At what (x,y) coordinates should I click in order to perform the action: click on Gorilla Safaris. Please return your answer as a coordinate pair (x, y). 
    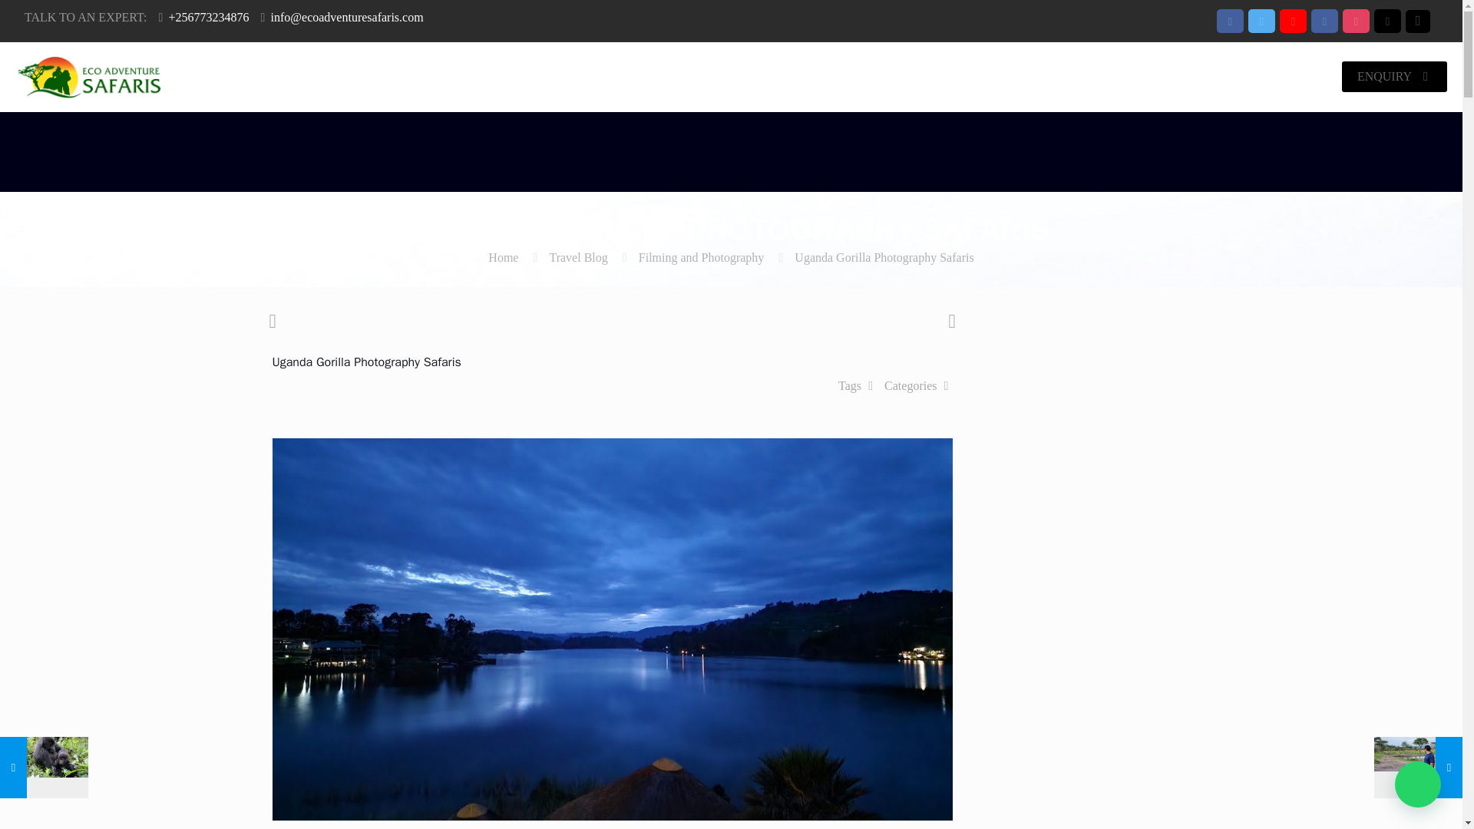
    Looking at the image, I should click on (795, 77).